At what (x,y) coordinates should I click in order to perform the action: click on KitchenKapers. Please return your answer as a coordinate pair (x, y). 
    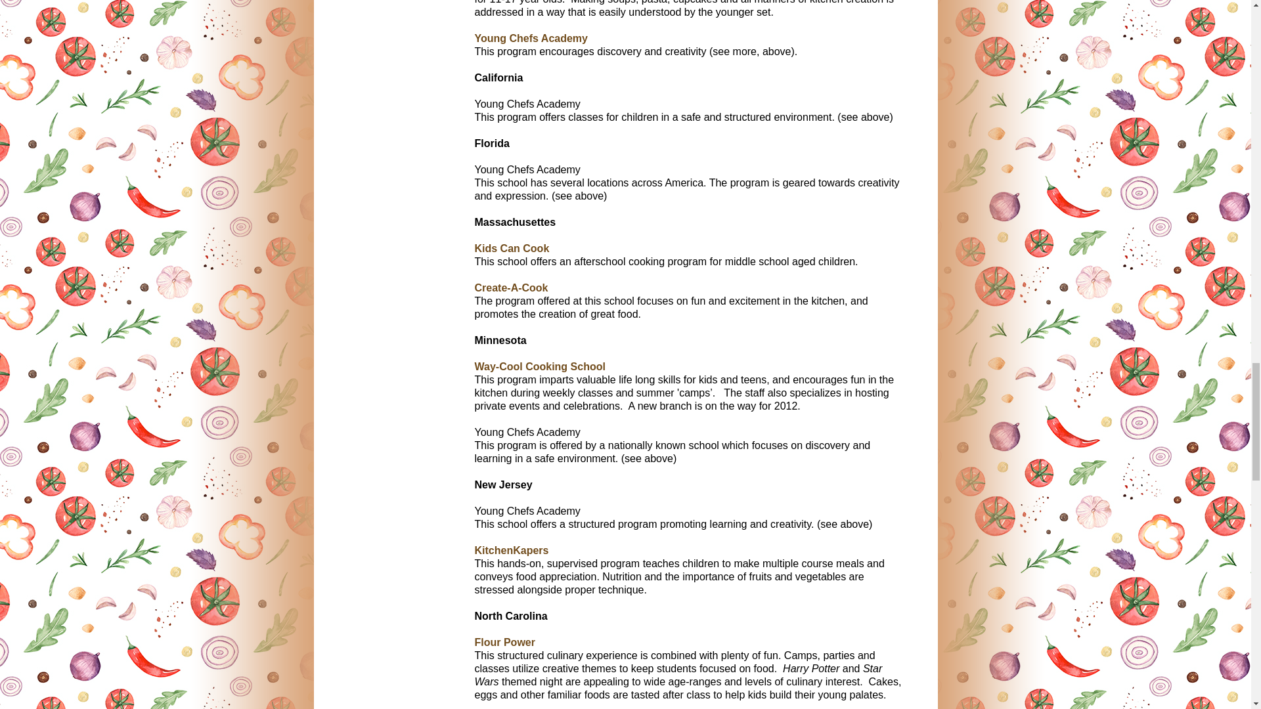
    Looking at the image, I should click on (511, 557).